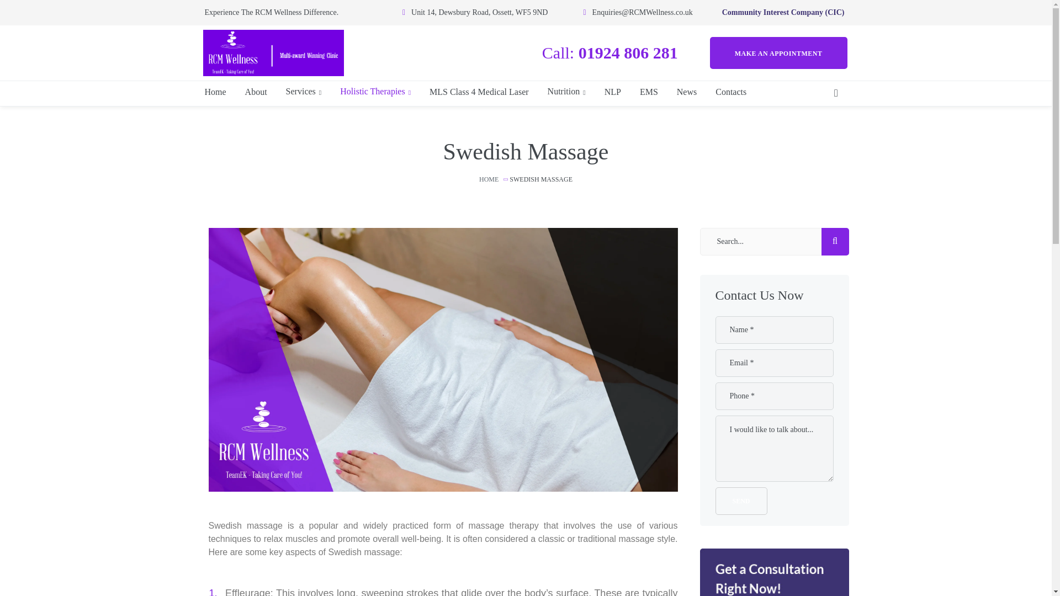 Image resolution: width=1060 pixels, height=596 pixels. What do you see at coordinates (741, 501) in the screenshot?
I see `Send` at bounding box center [741, 501].